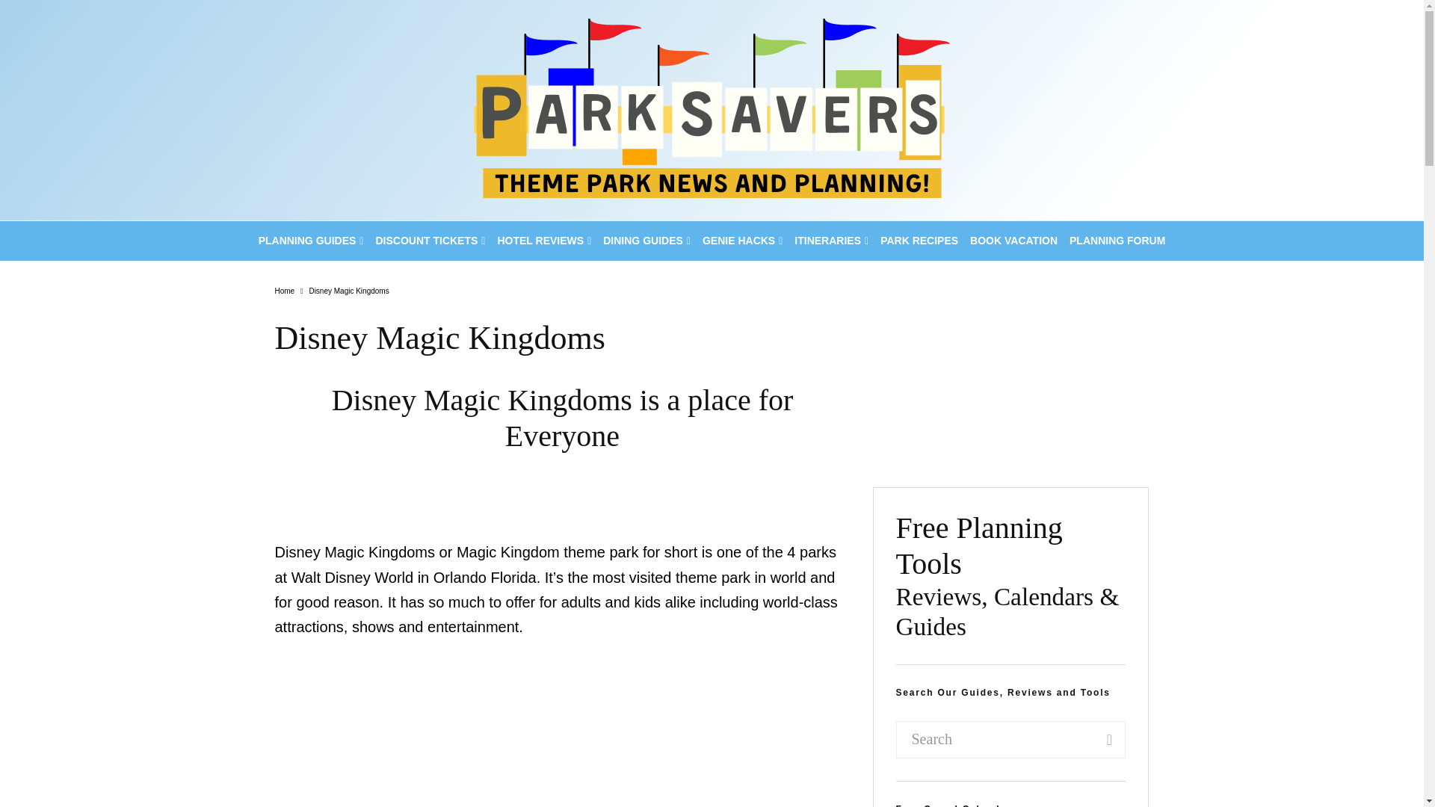 The image size is (1435, 807). What do you see at coordinates (831, 241) in the screenshot?
I see `ITINERARIES` at bounding box center [831, 241].